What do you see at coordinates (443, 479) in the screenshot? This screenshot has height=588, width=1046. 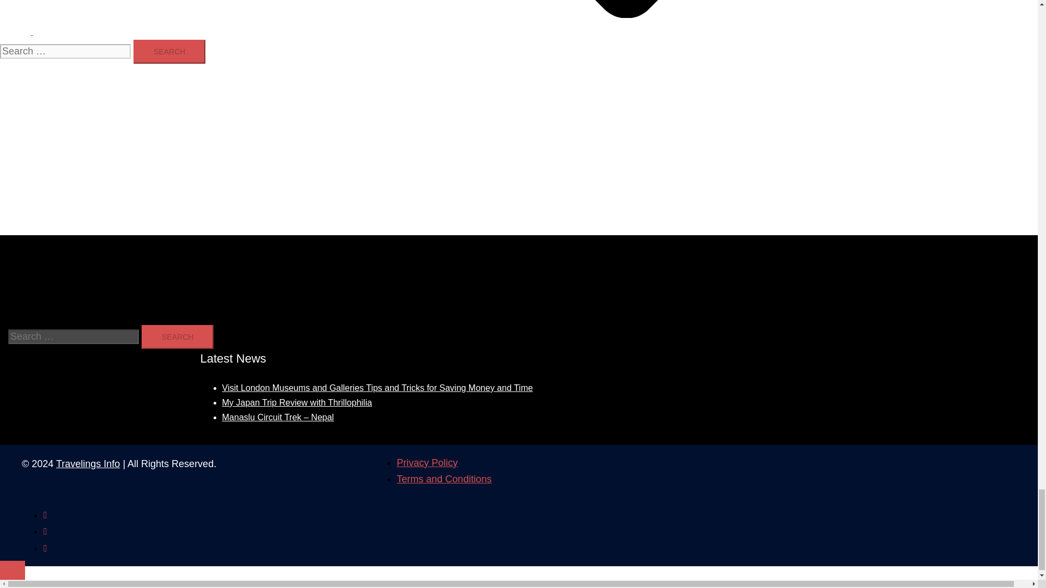 I see `Terms and Conditions` at bounding box center [443, 479].